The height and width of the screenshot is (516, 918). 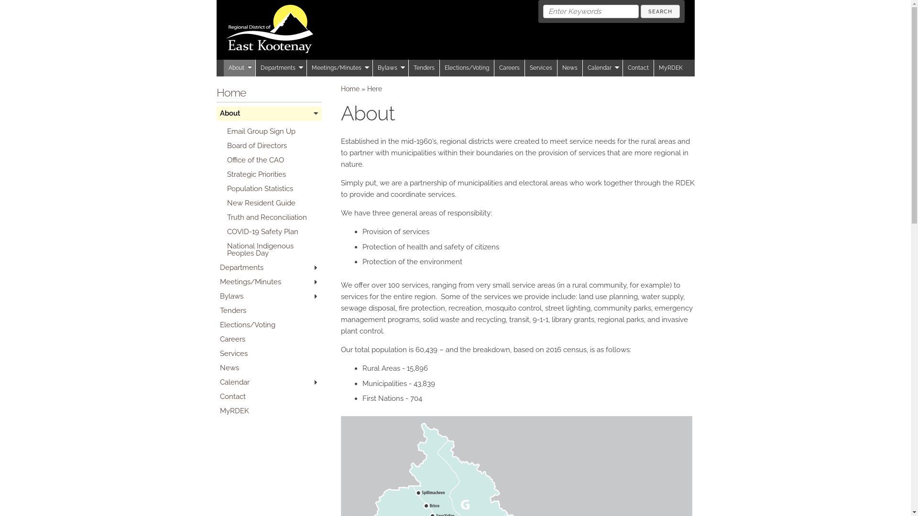 I want to click on National Indigenous Peoples Day, so click(x=273, y=249).